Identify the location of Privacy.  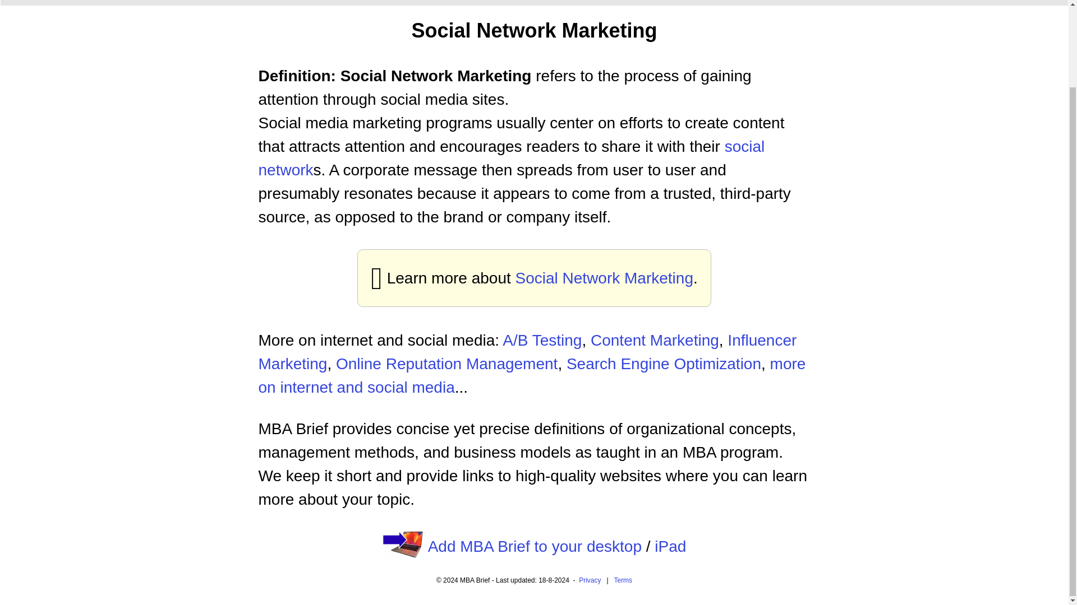
(590, 580).